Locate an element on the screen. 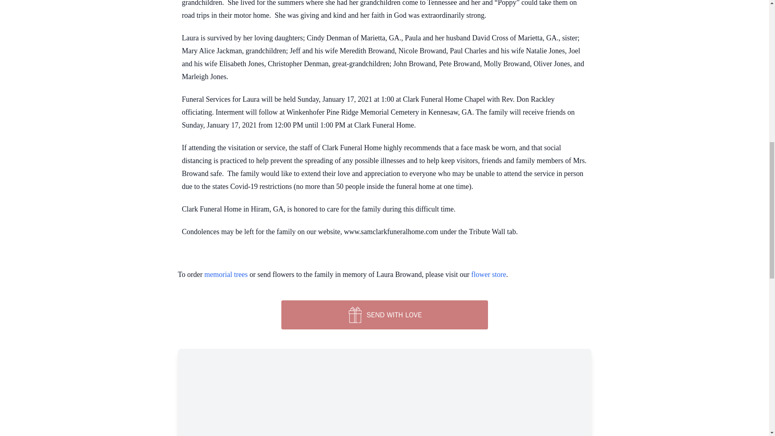 Image resolution: width=775 pixels, height=436 pixels. flower store is located at coordinates (488, 275).